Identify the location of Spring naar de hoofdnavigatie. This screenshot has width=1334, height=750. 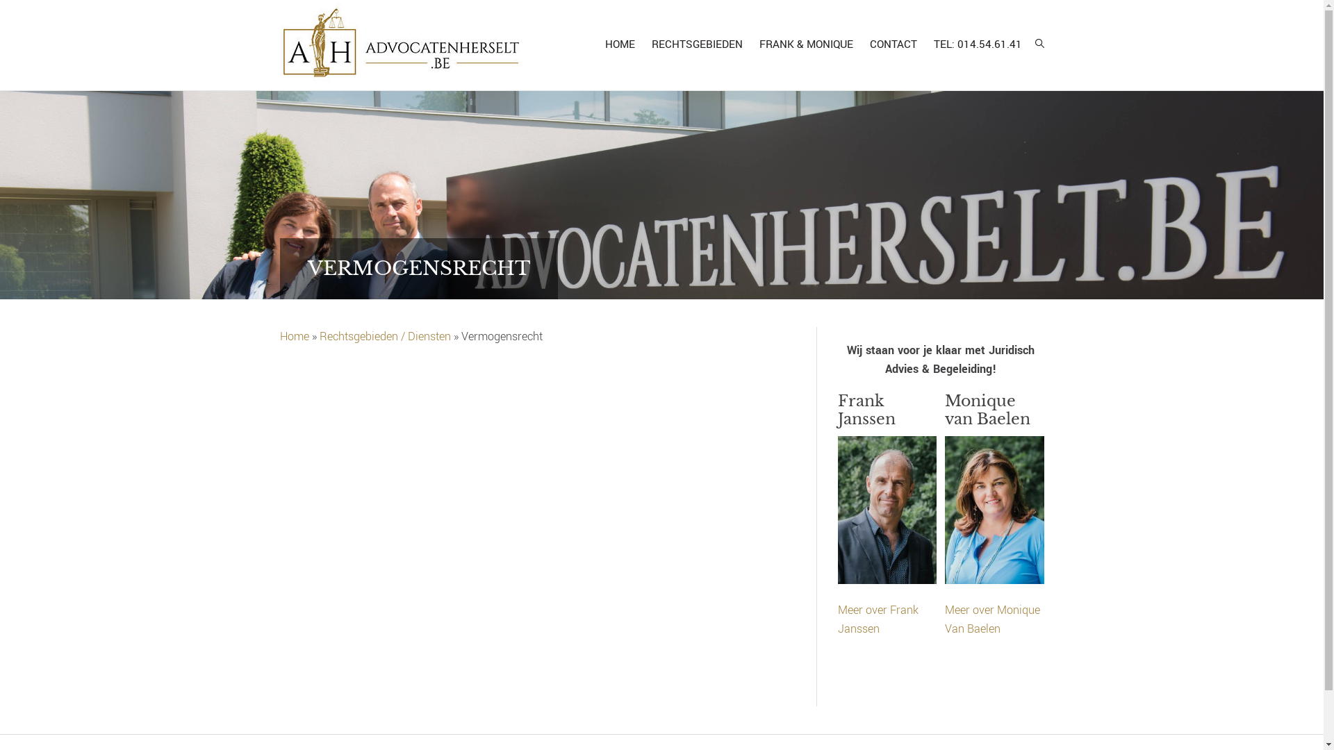
(0, 0).